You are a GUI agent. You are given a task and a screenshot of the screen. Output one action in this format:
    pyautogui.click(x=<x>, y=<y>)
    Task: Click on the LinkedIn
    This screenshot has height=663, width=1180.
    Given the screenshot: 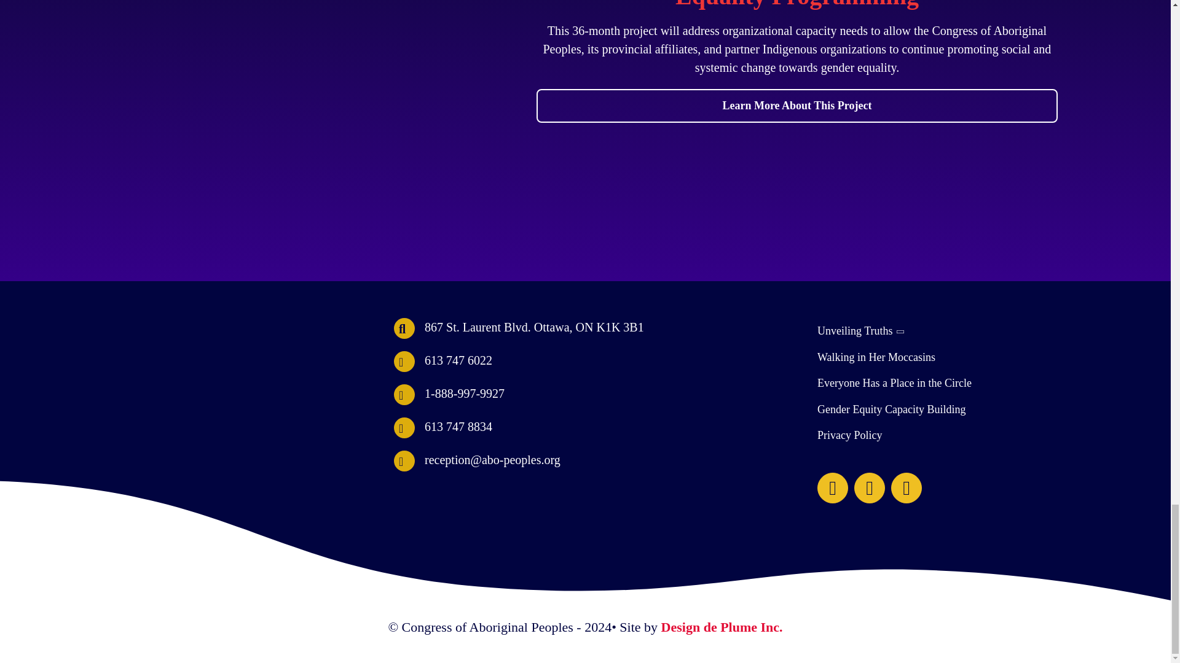 What is the action you would take?
    pyautogui.click(x=906, y=487)
    